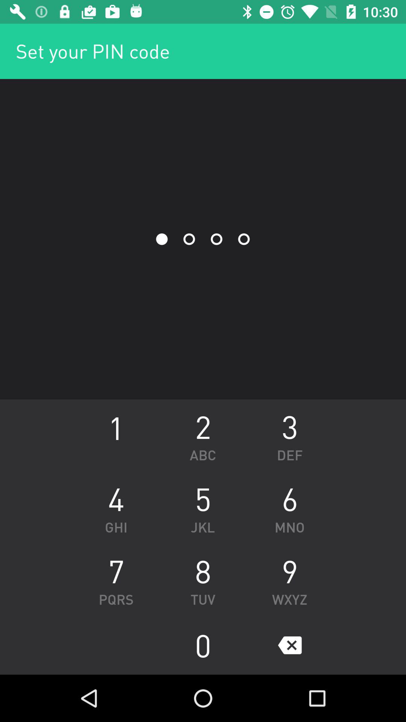 This screenshot has height=722, width=406. What do you see at coordinates (289, 645) in the screenshot?
I see `turn off icon below wxyz` at bounding box center [289, 645].